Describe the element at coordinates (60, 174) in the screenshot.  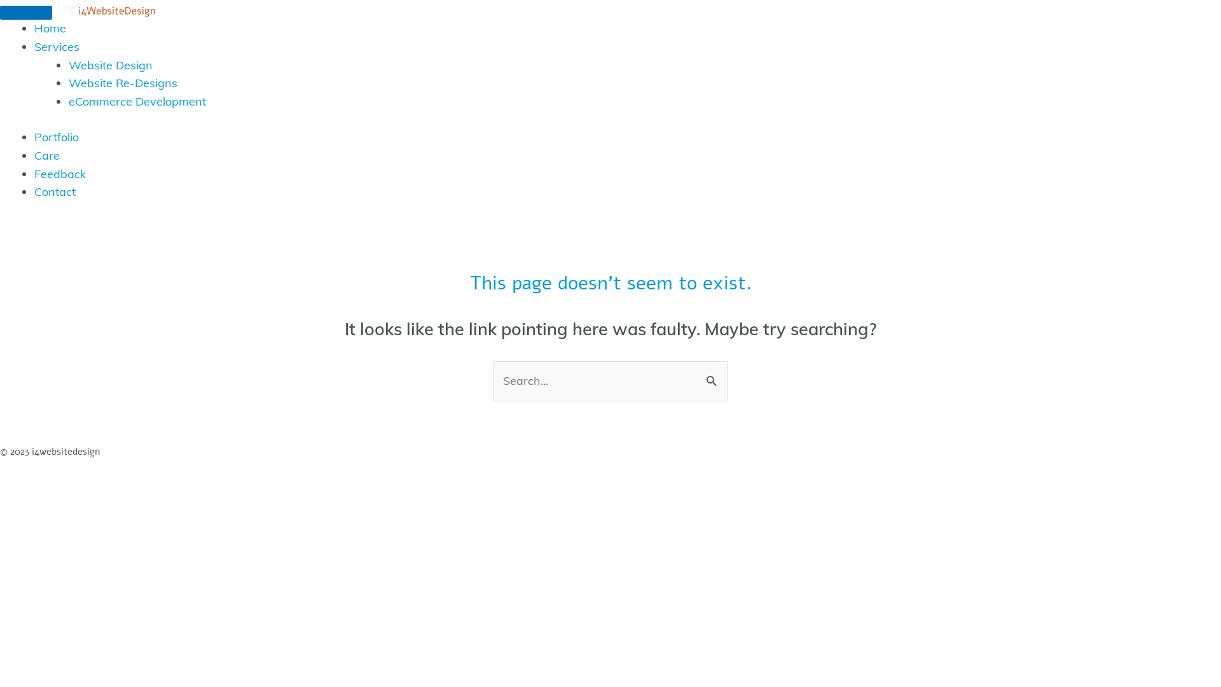
I see `Feedback` at that location.